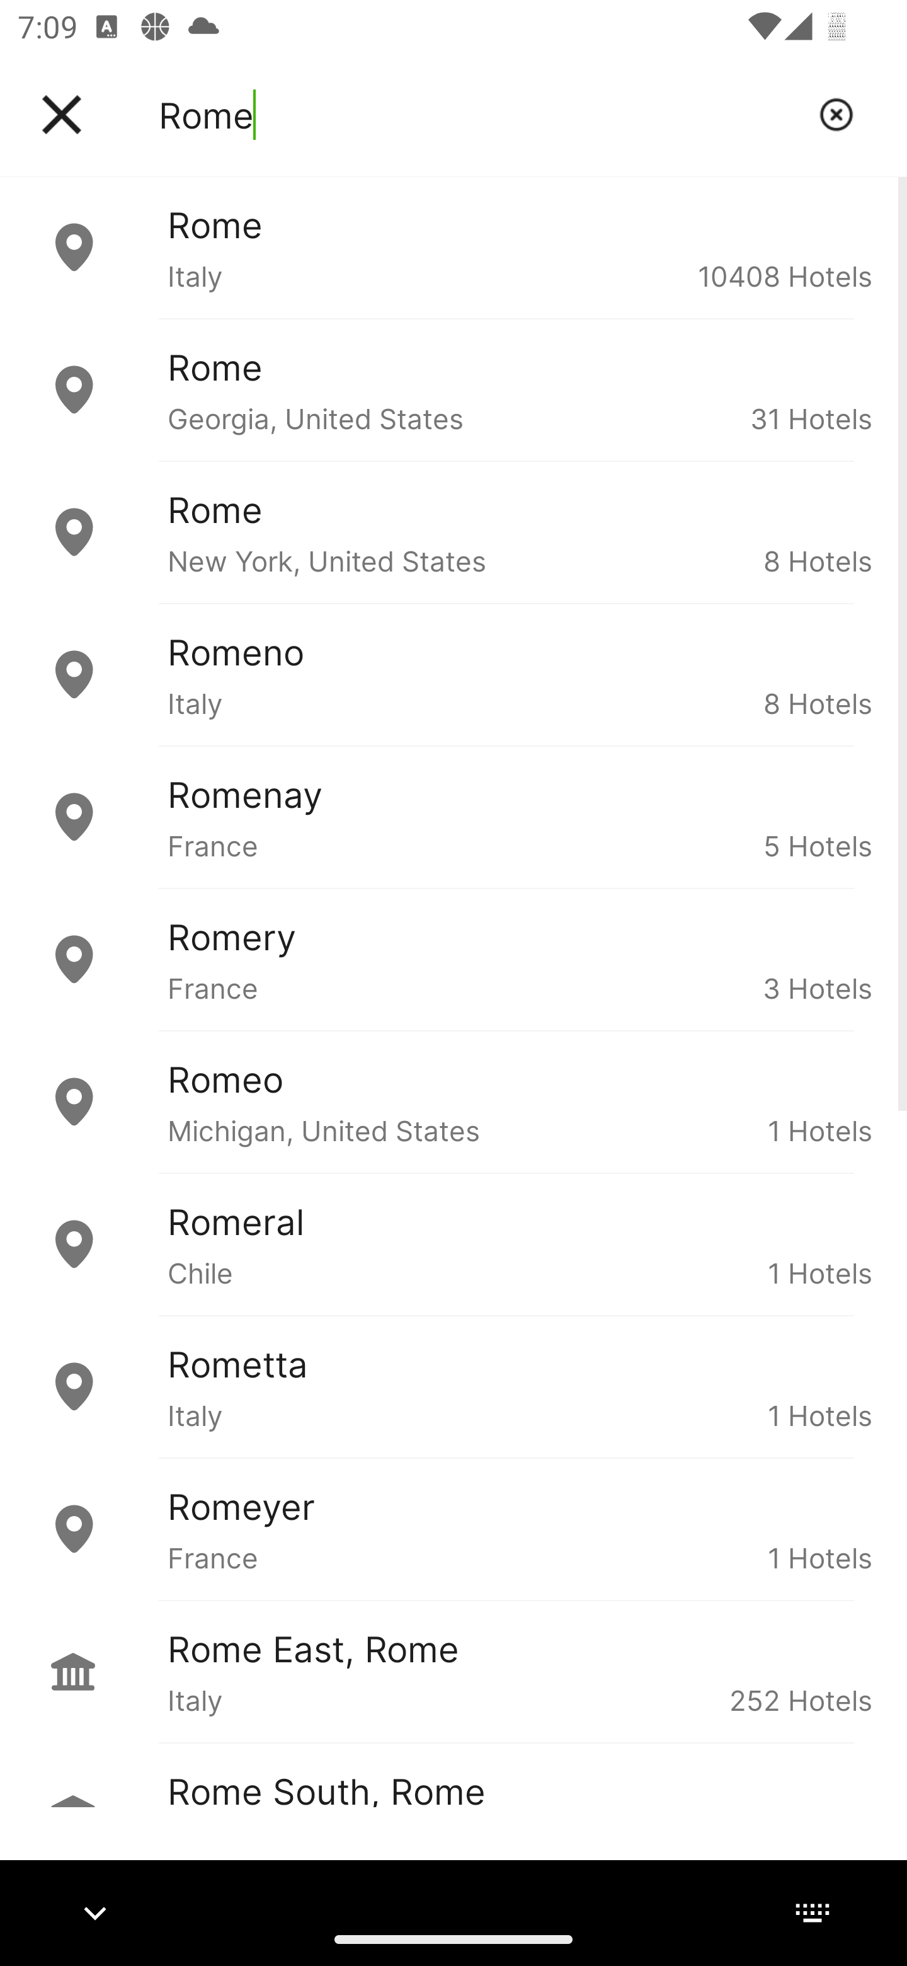 The width and height of the screenshot is (907, 1966). What do you see at coordinates (453, 1244) in the screenshot?
I see `Romeral Chile 1 Hotels` at bounding box center [453, 1244].